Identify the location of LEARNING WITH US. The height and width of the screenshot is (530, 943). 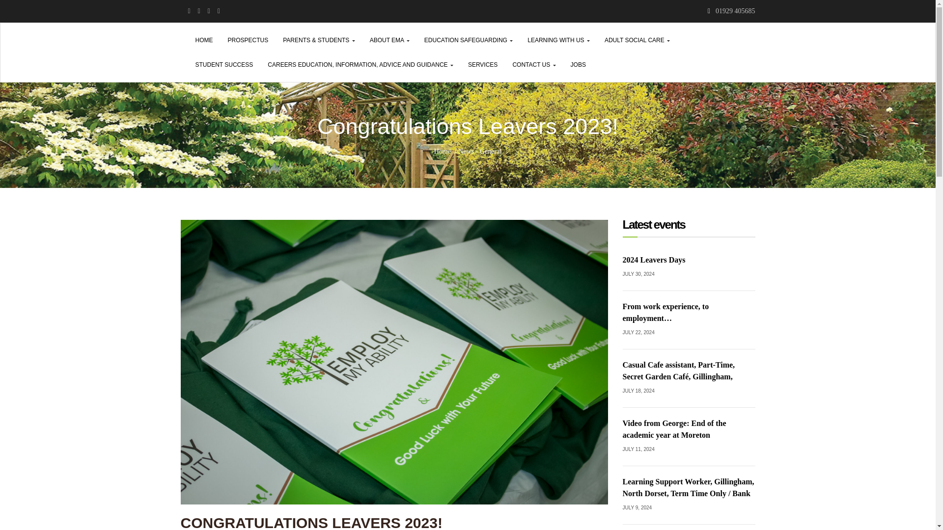
(558, 40).